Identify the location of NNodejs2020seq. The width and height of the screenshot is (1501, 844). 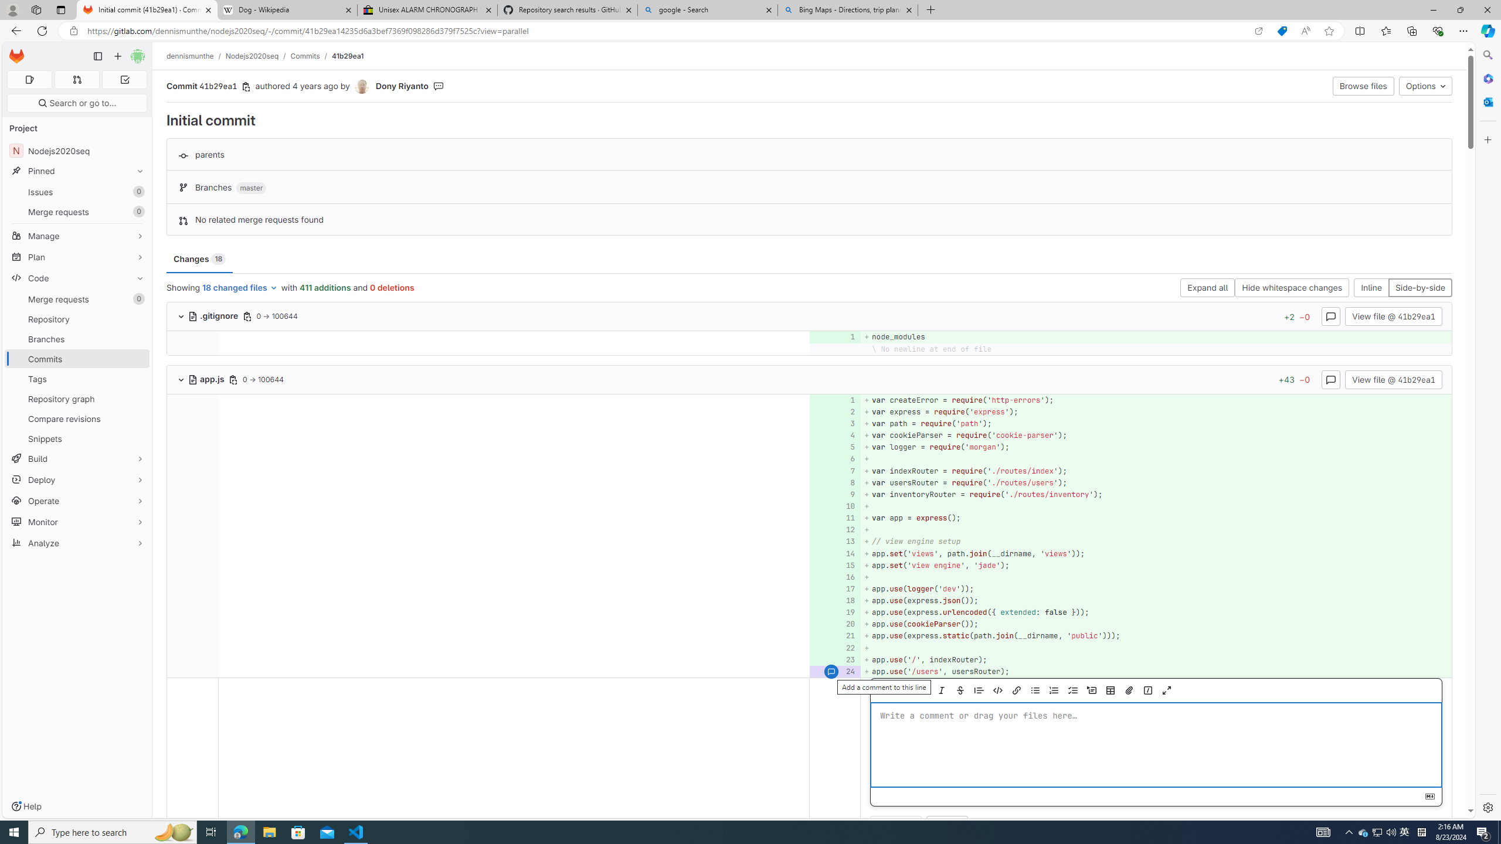
(77, 150).